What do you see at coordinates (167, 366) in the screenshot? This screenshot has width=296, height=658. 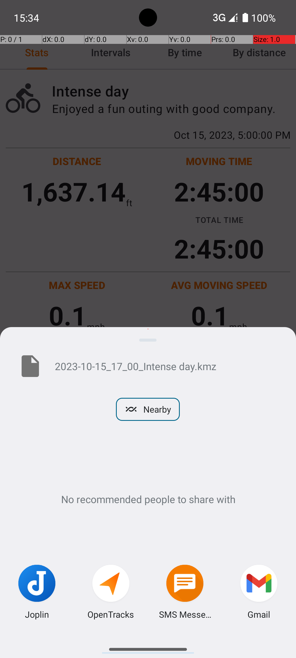 I see `2023-10-15_17_00_Intense day.kmz` at bounding box center [167, 366].